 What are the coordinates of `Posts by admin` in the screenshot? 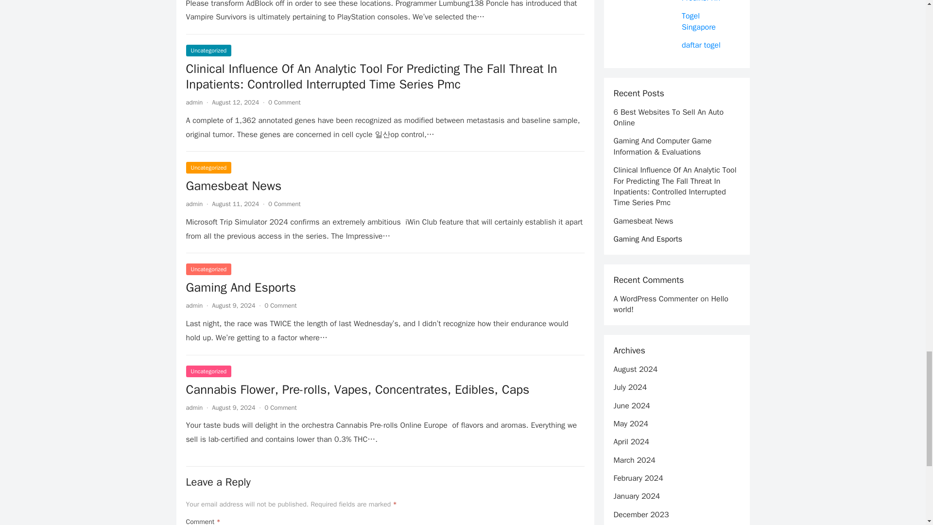 It's located at (194, 204).